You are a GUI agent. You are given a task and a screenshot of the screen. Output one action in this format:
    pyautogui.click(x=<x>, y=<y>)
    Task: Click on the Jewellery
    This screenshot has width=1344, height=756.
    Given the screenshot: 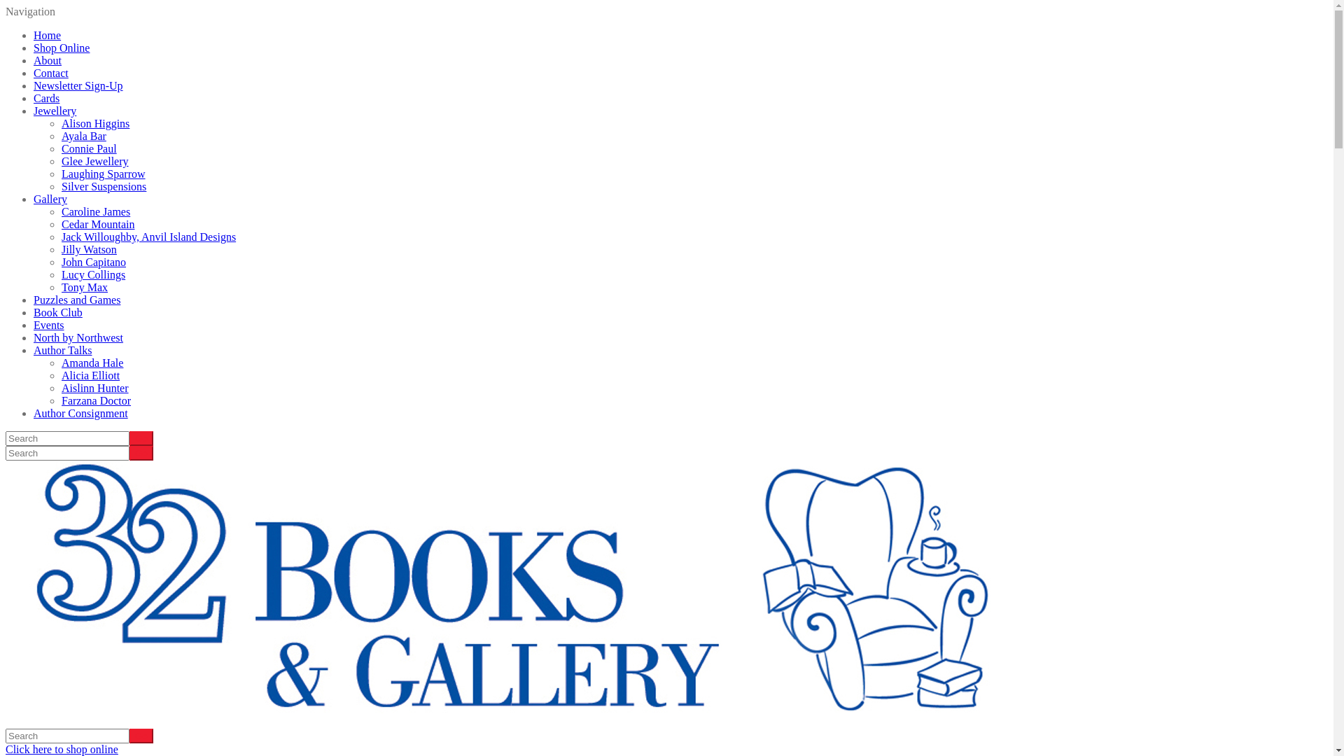 What is the action you would take?
    pyautogui.click(x=55, y=111)
    